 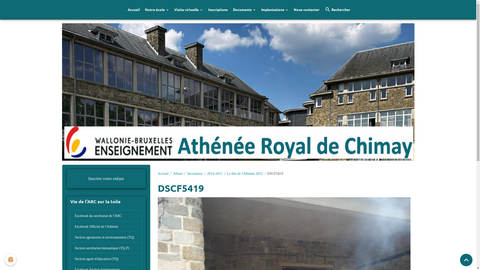 What do you see at coordinates (306, 9) in the screenshot?
I see `Nous contacter` at bounding box center [306, 9].